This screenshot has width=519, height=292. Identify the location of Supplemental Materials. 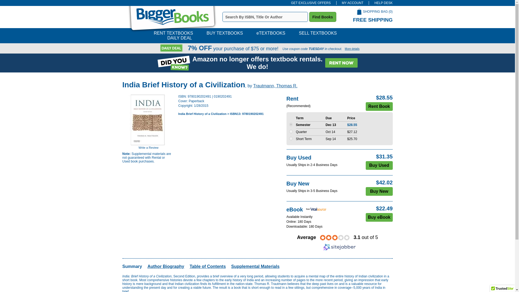
(255, 266).